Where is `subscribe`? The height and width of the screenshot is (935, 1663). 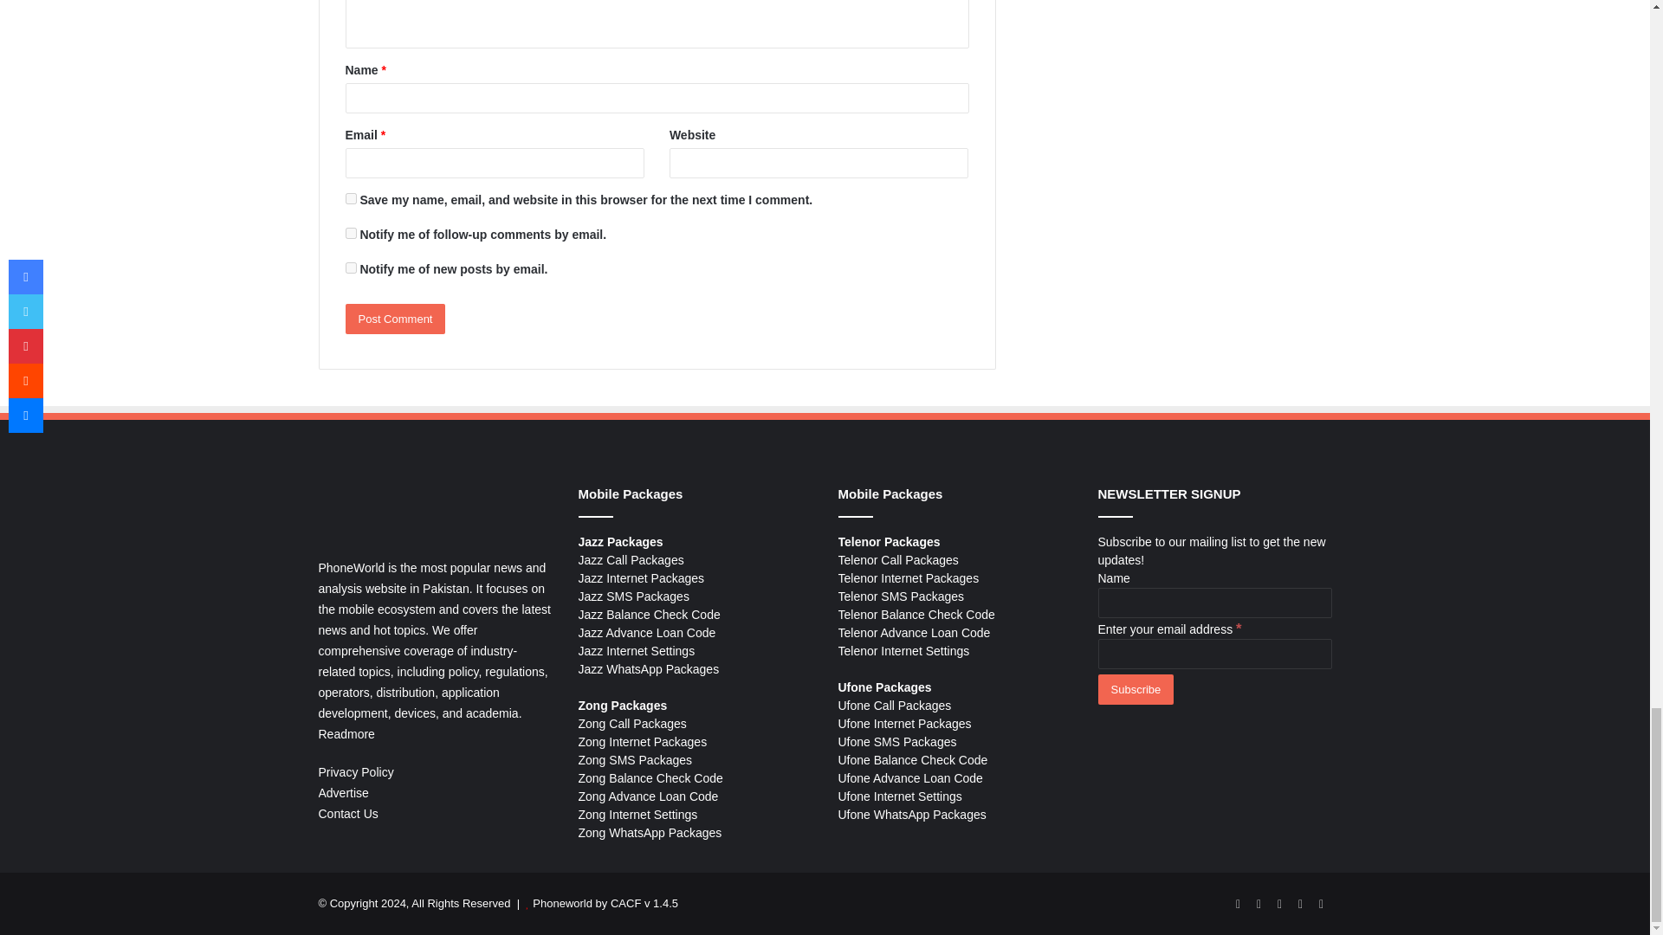
subscribe is located at coordinates (350, 268).